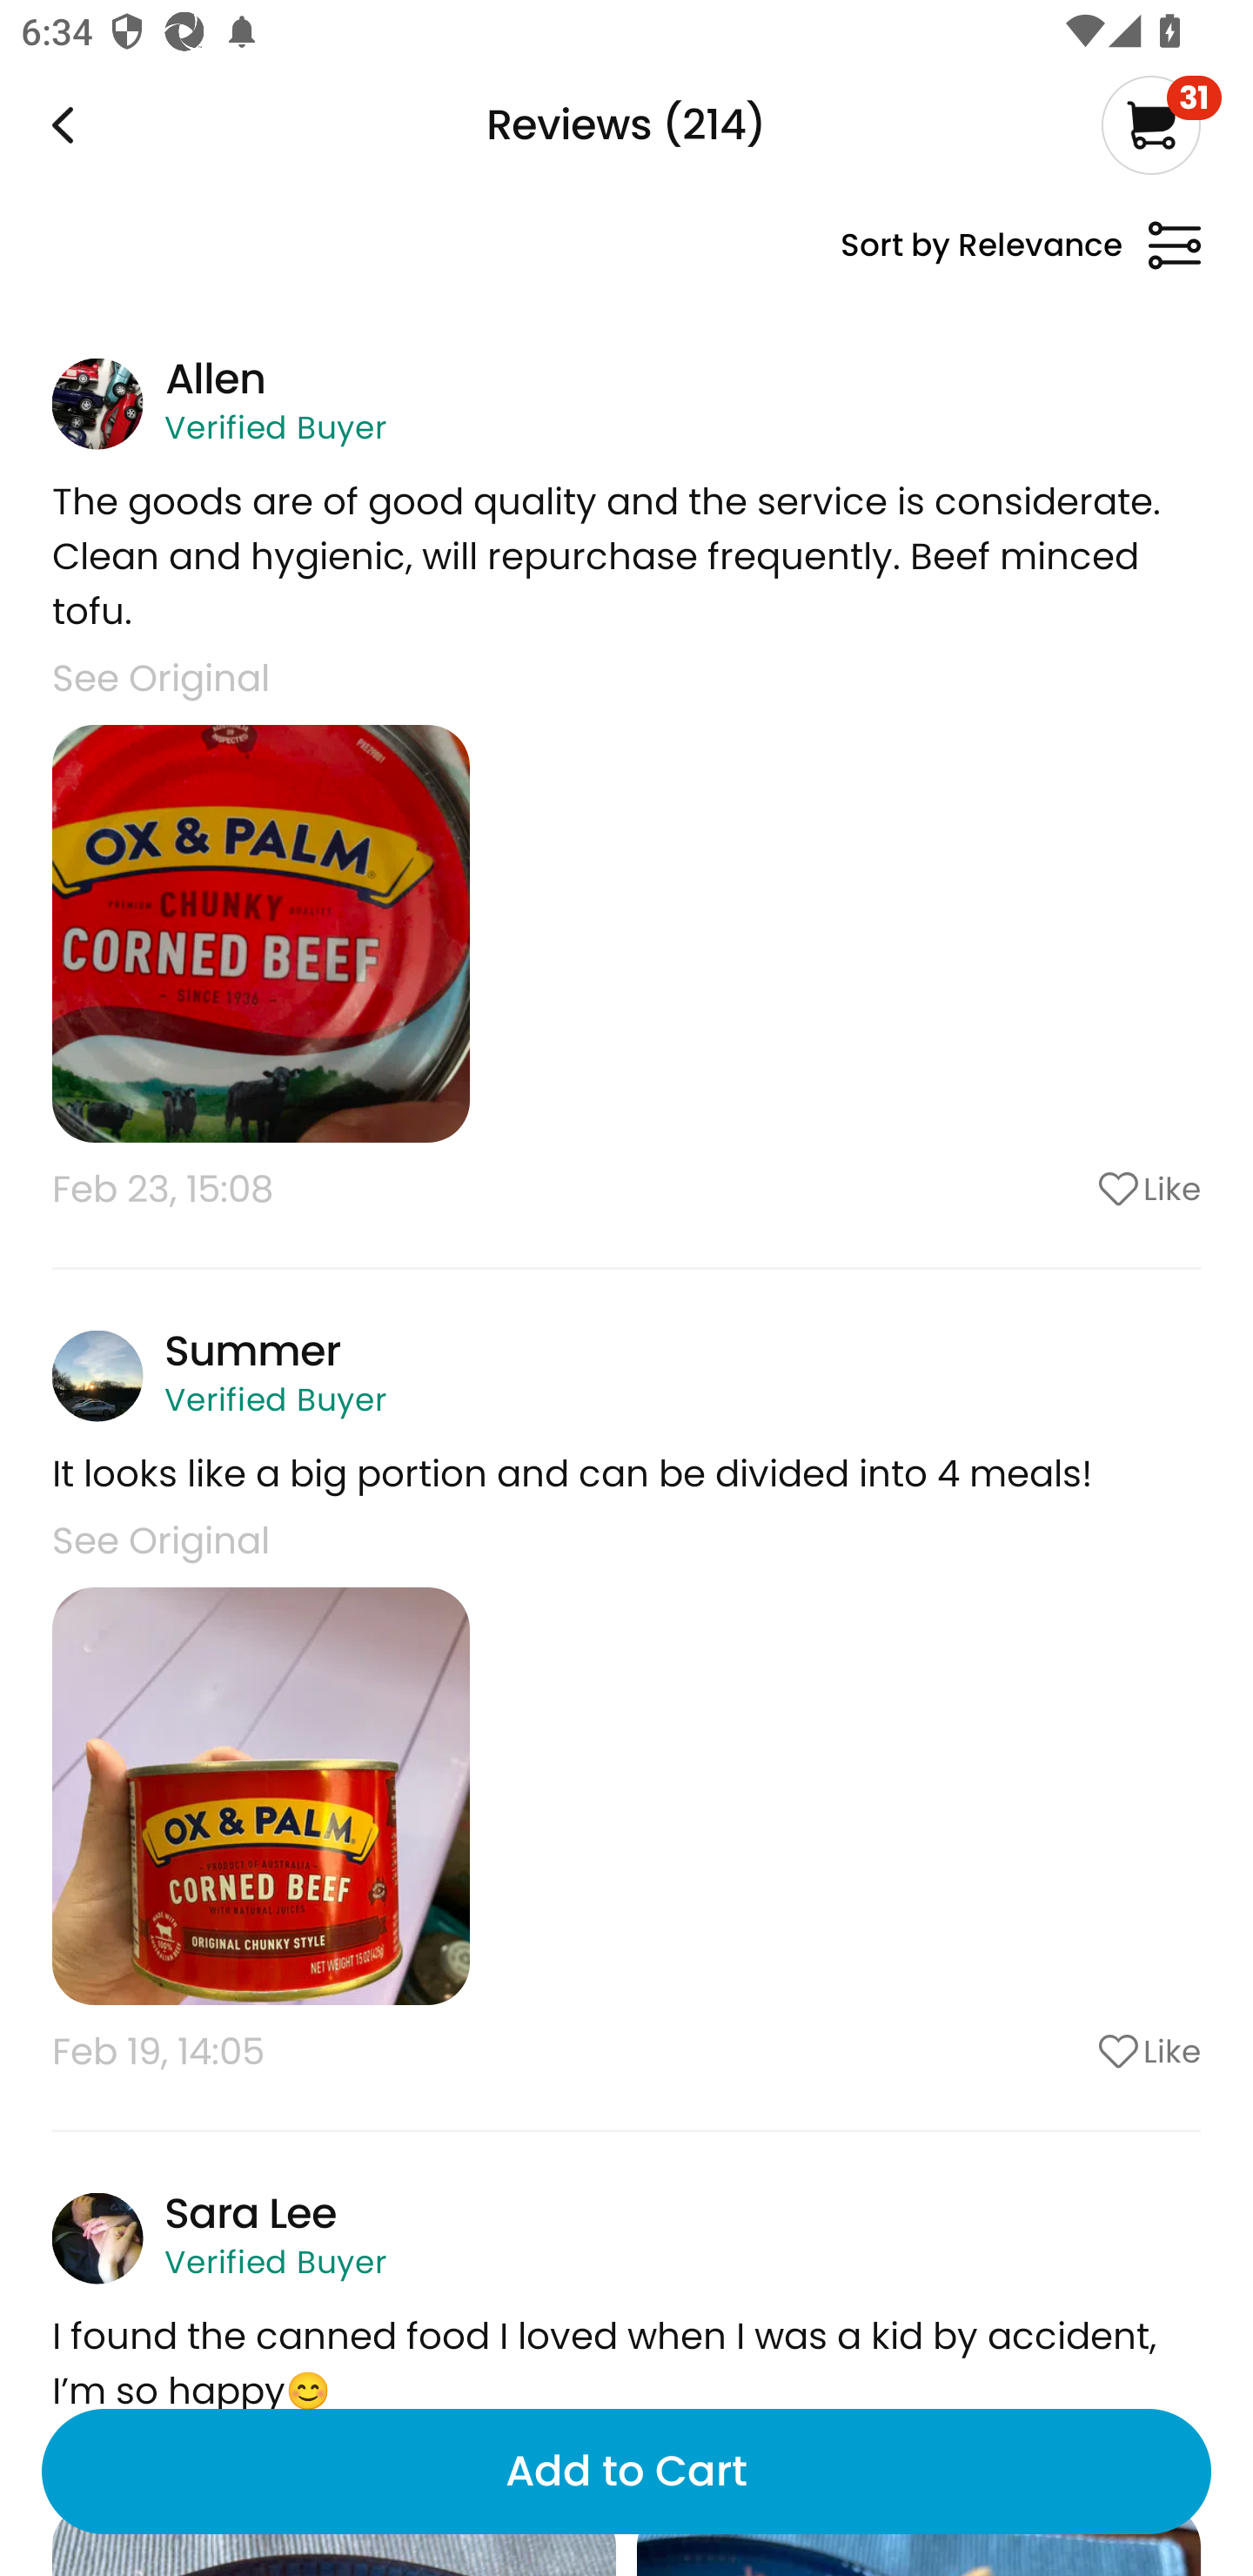  What do you see at coordinates (251, 2214) in the screenshot?
I see `Sara Lee` at bounding box center [251, 2214].